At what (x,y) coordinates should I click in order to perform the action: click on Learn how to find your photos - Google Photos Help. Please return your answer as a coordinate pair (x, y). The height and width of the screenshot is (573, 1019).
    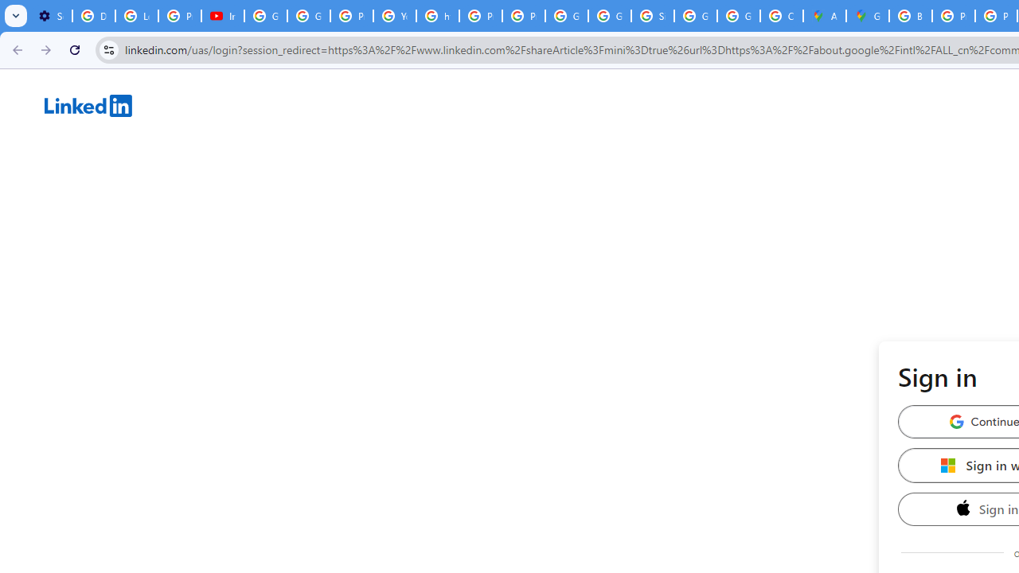
    Looking at the image, I should click on (136, 16).